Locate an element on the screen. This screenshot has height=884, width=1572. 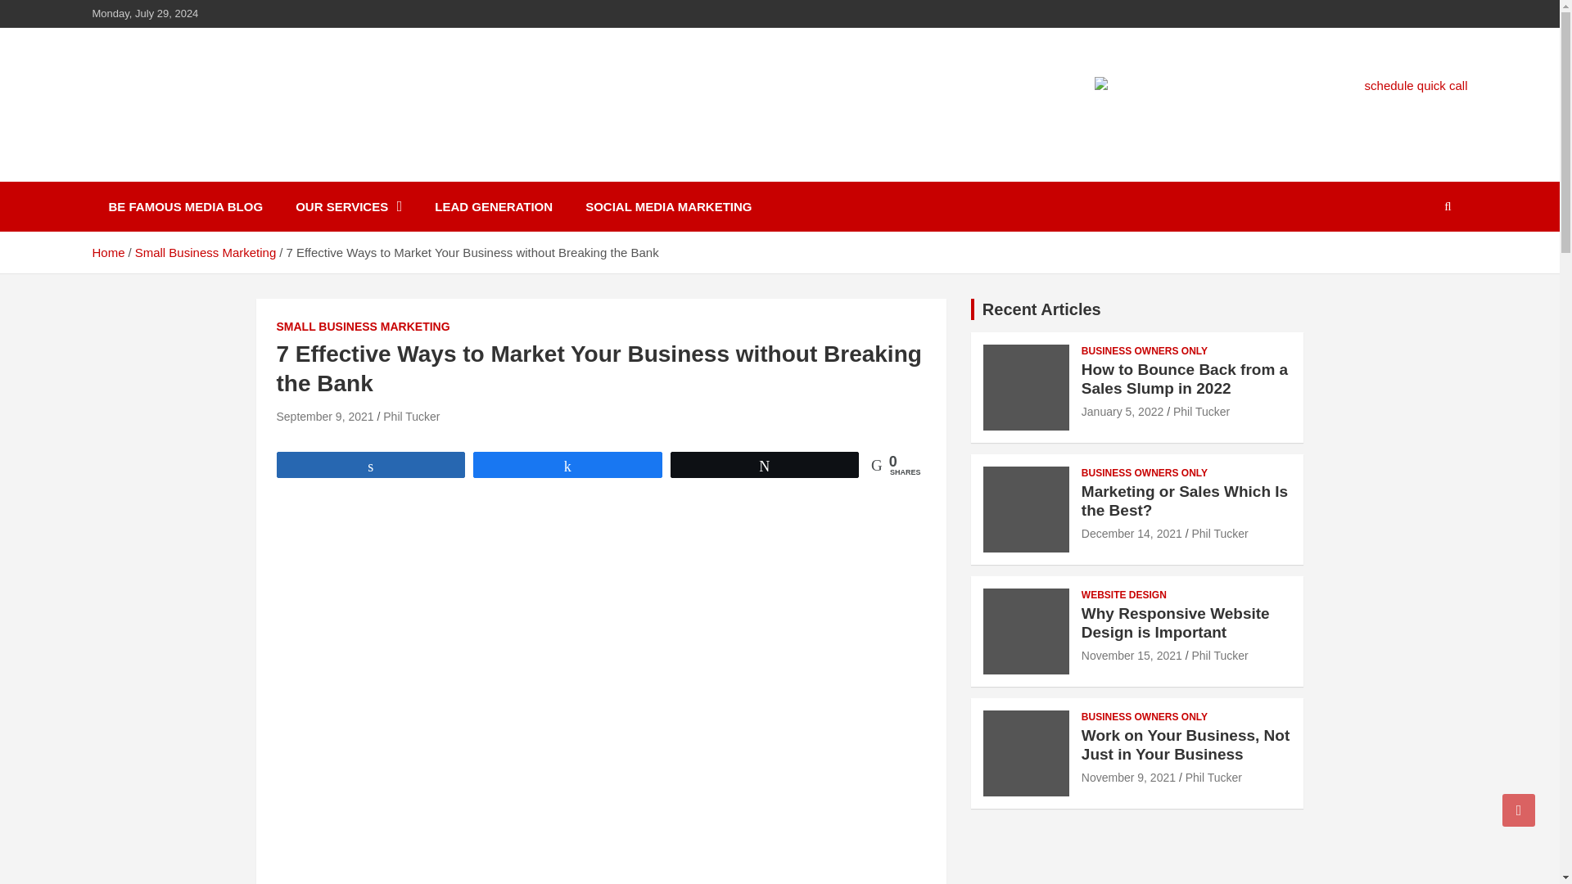
September 9, 2021 is located at coordinates (324, 417).